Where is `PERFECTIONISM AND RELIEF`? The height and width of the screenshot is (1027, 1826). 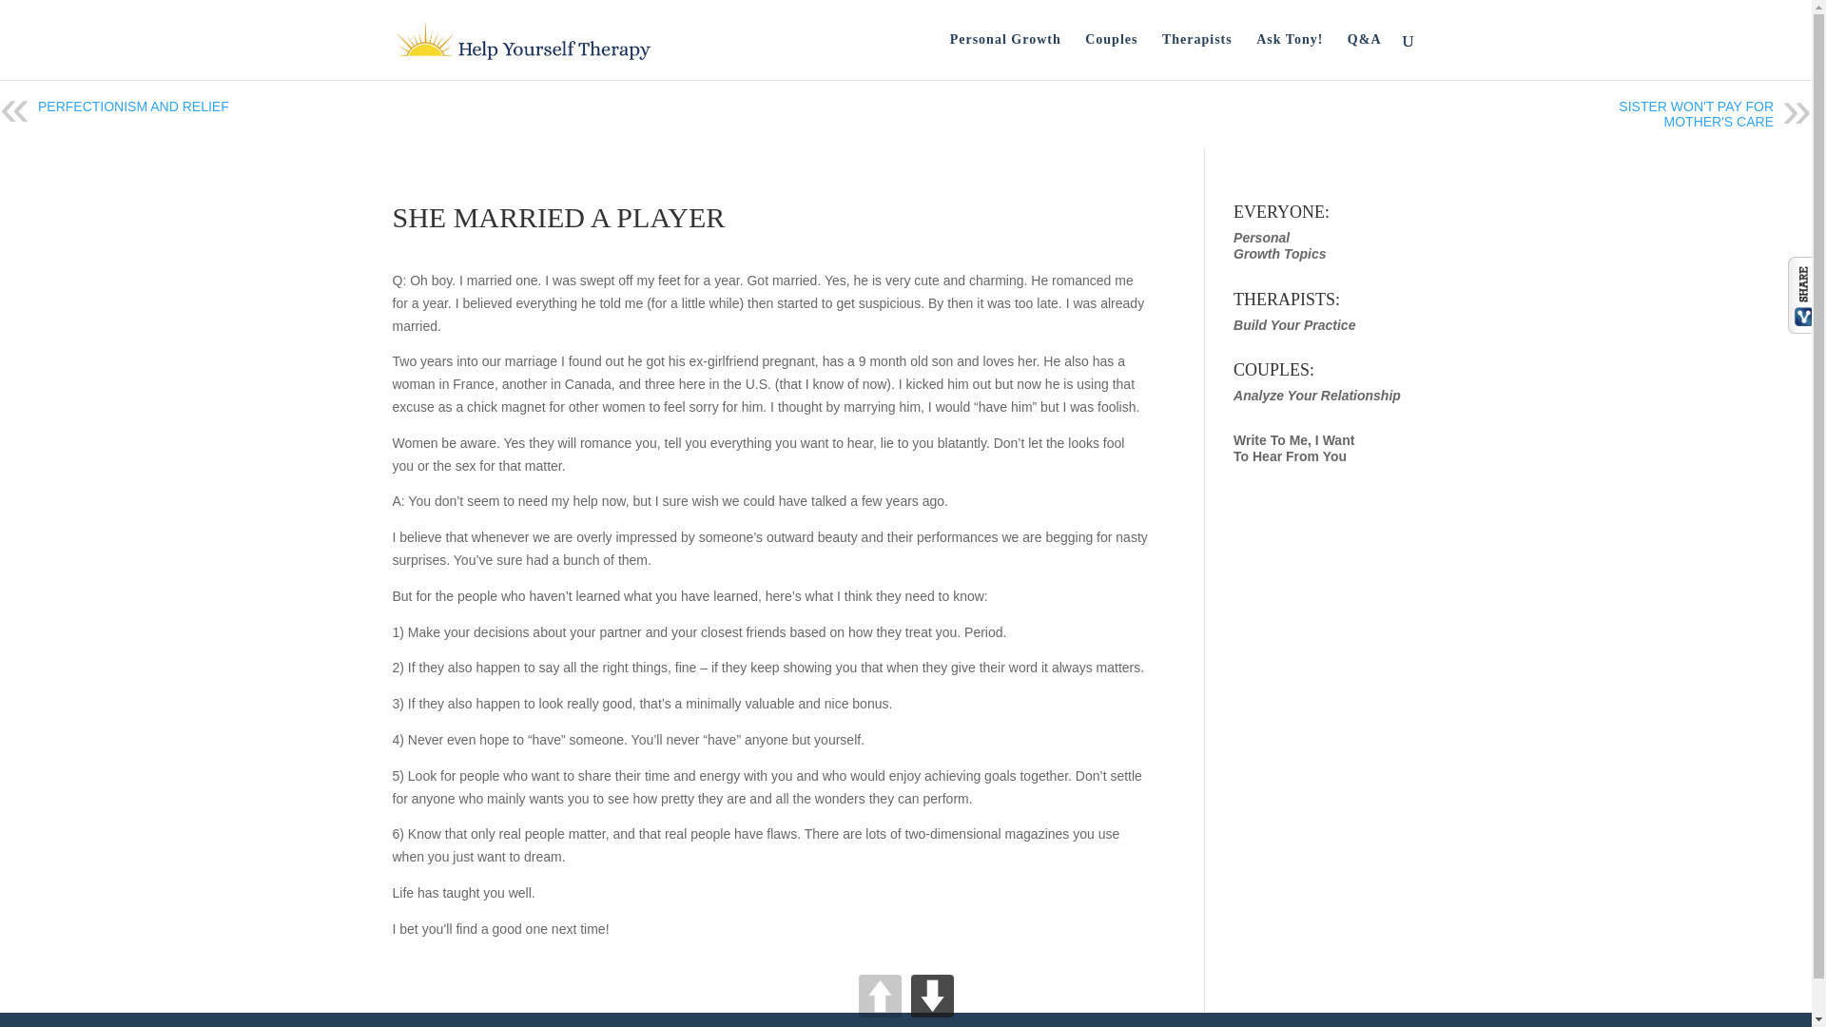 PERFECTIONISM AND RELIEF is located at coordinates (1004, 56).